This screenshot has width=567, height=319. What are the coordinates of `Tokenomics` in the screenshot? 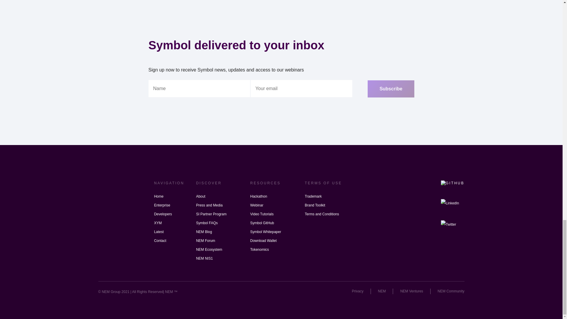 It's located at (259, 249).